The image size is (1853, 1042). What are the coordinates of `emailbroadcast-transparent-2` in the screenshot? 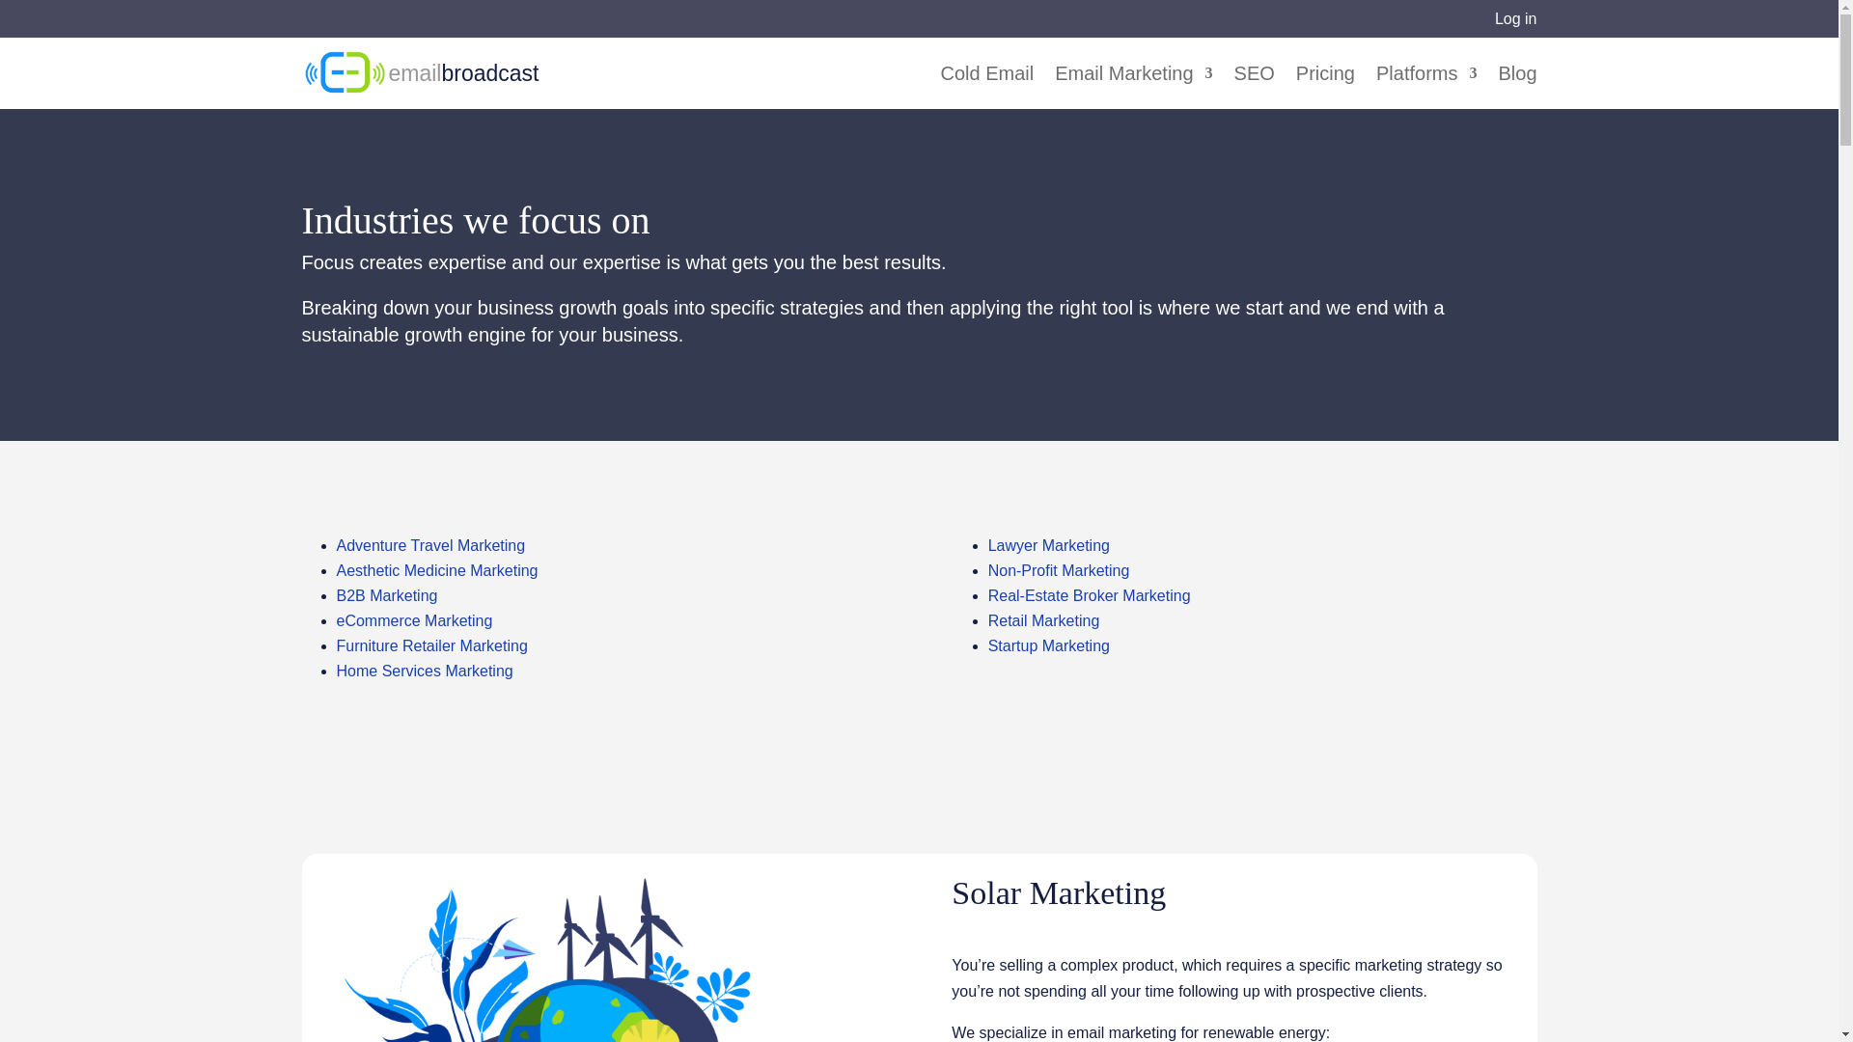 It's located at (344, 72).